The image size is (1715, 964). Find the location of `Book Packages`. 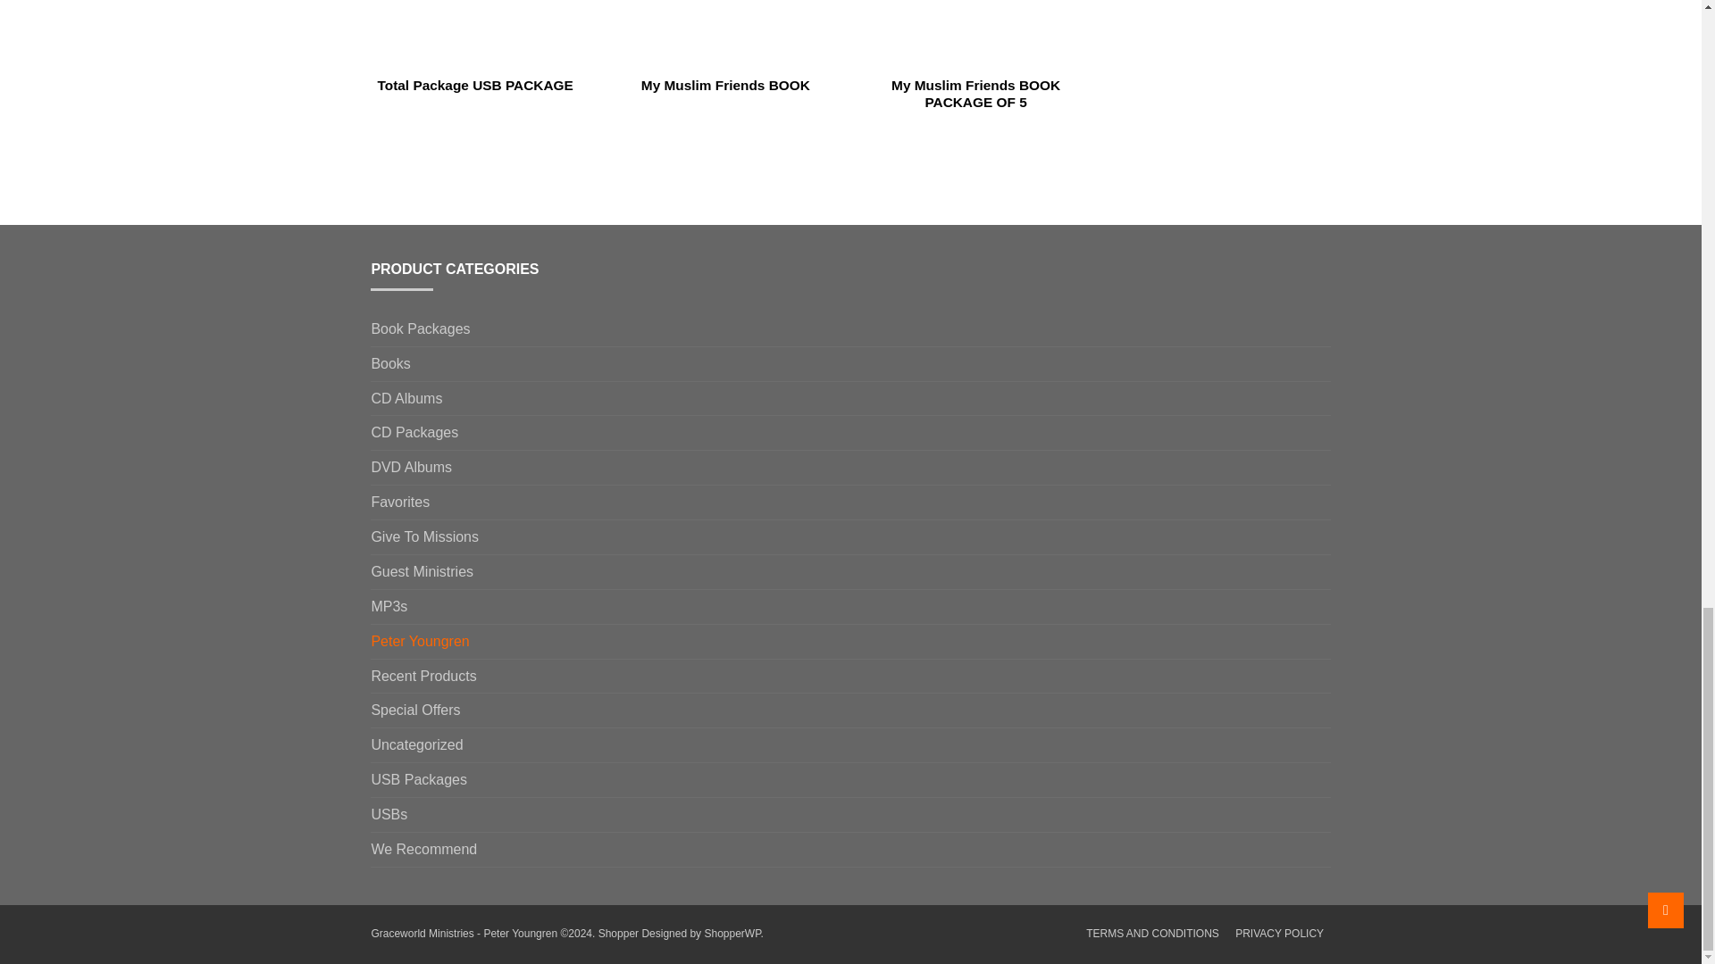

Book Packages is located at coordinates (420, 328).